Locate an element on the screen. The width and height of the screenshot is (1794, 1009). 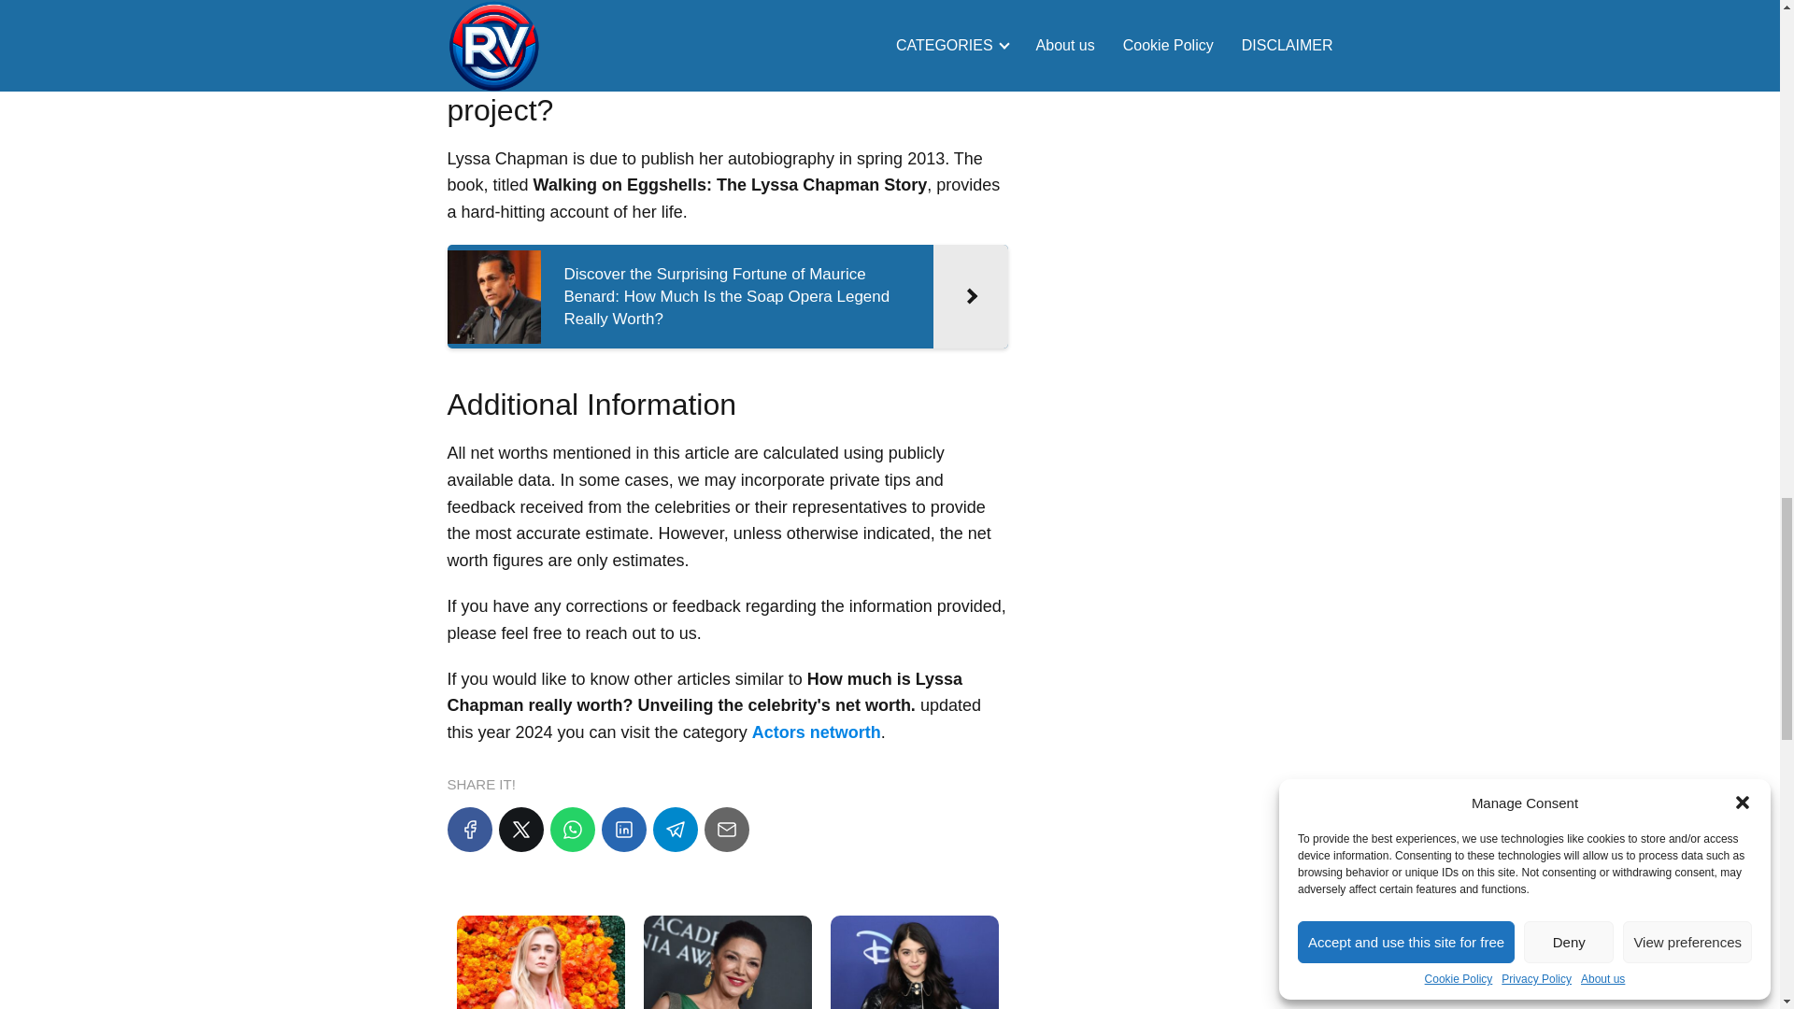
LinkedIn is located at coordinates (623, 830).